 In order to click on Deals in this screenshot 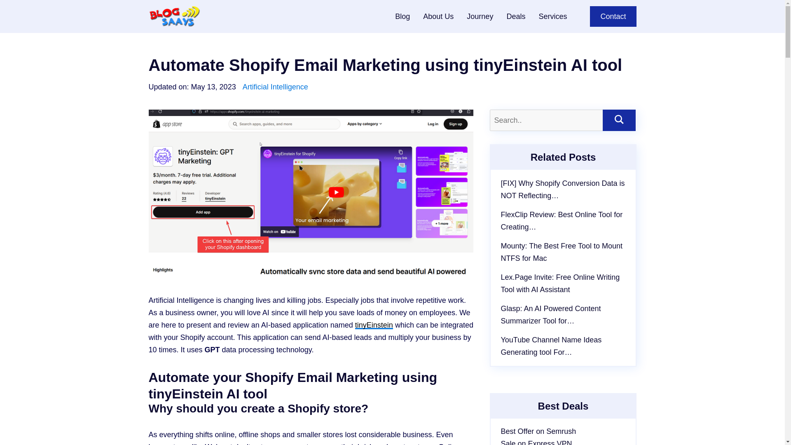, I will do `click(522, 16)`.